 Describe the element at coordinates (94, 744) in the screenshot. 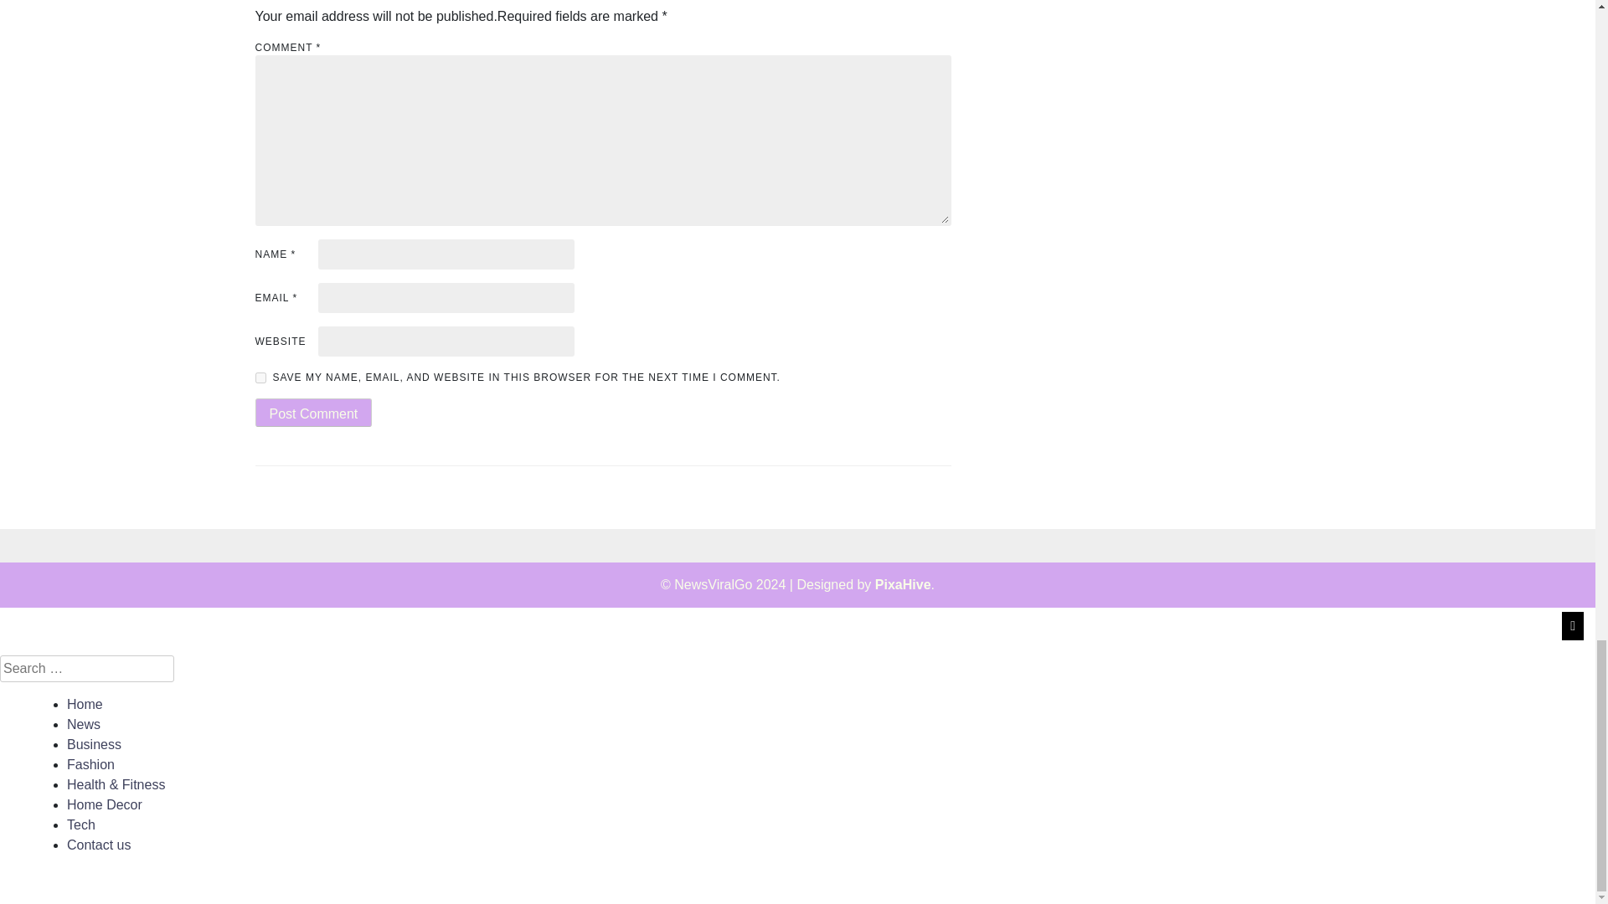

I see `Business` at that location.